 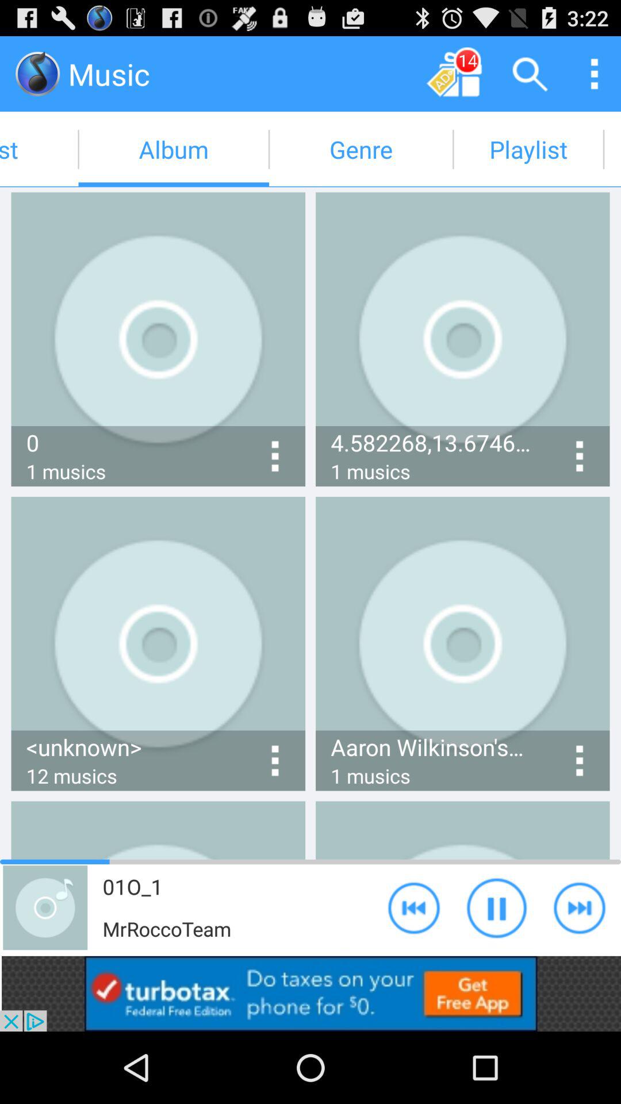 I want to click on pause, so click(x=497, y=907).